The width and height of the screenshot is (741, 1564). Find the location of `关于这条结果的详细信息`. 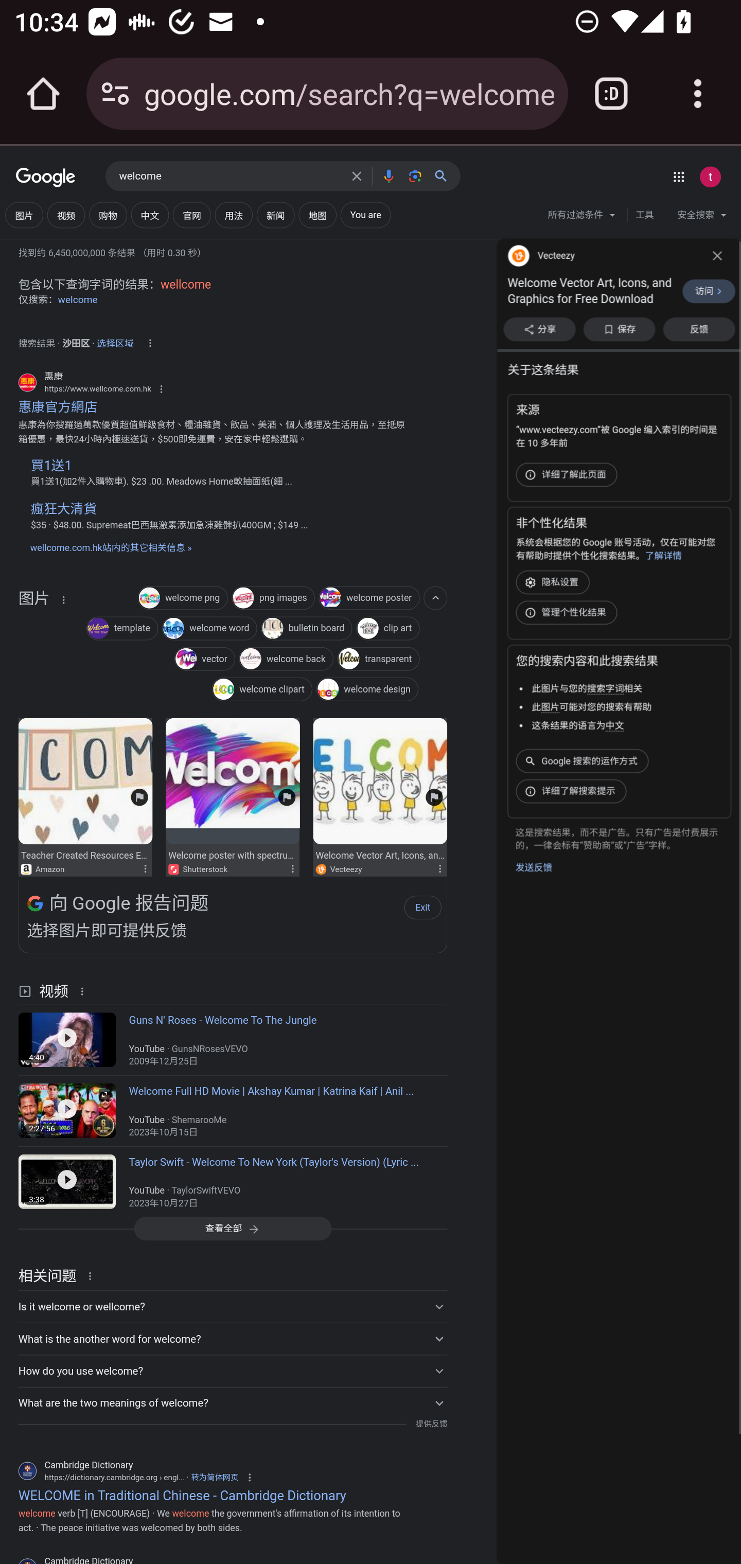

关于这条结果的详细信息 is located at coordinates (85, 991).